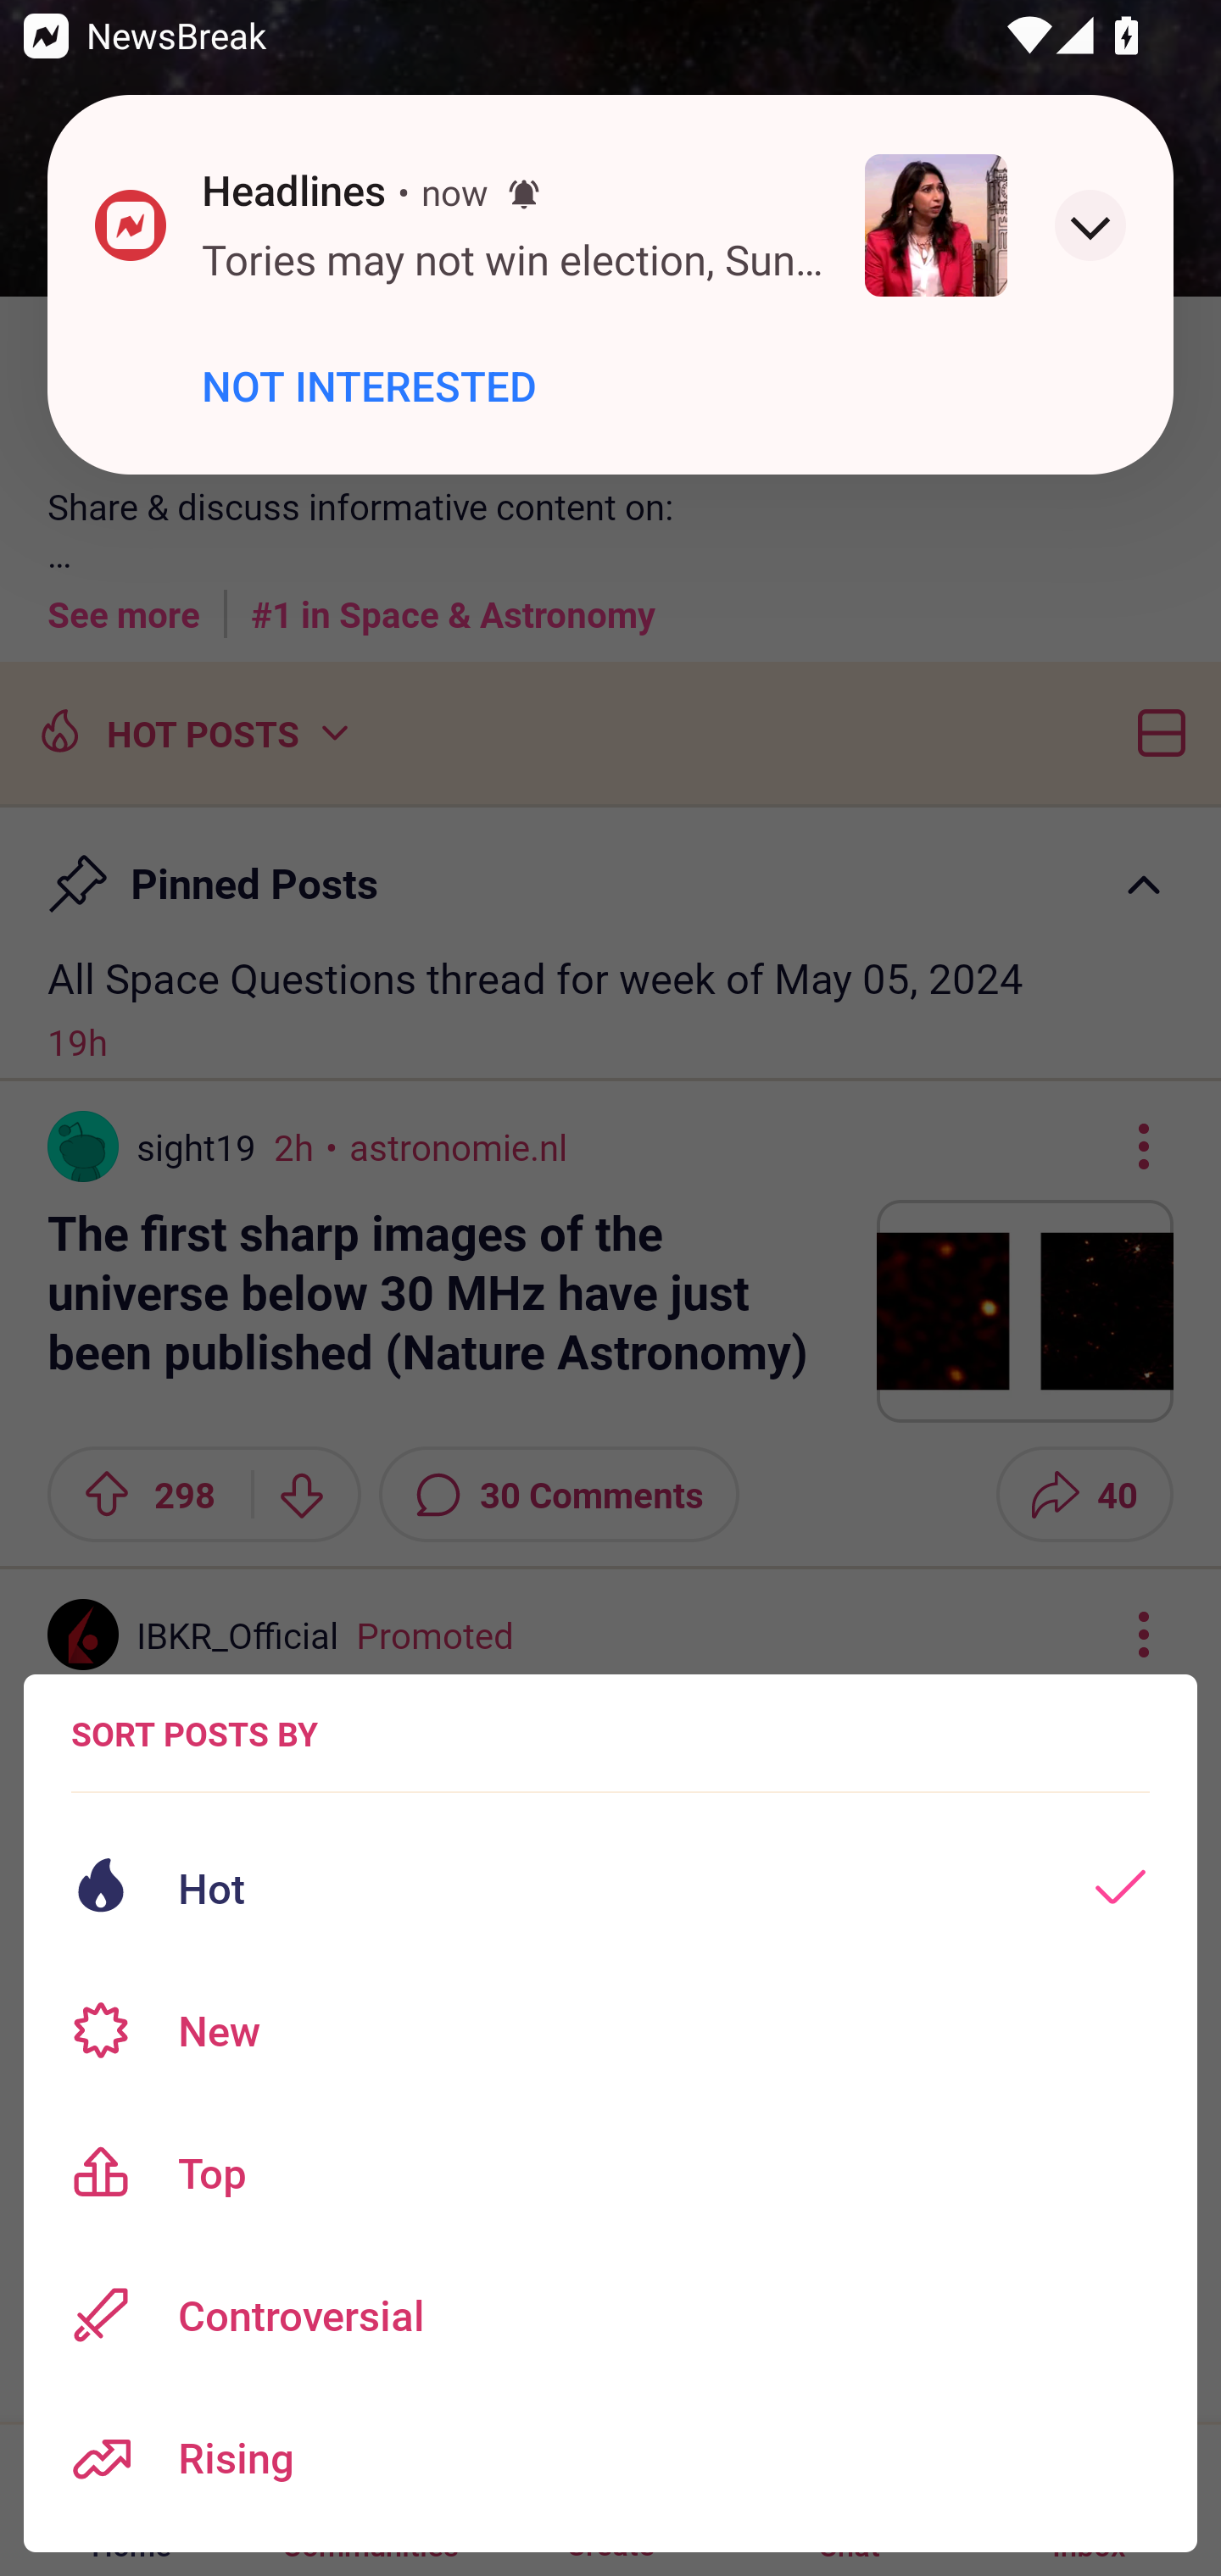  I want to click on SORT POSTS BY Sort posts options, so click(193, 1734).